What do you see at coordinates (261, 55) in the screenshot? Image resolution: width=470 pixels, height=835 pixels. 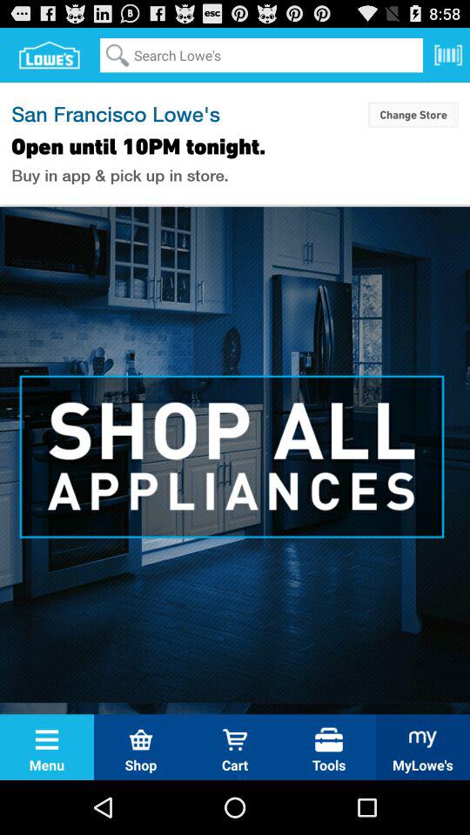 I see `select the text field at the top` at bounding box center [261, 55].